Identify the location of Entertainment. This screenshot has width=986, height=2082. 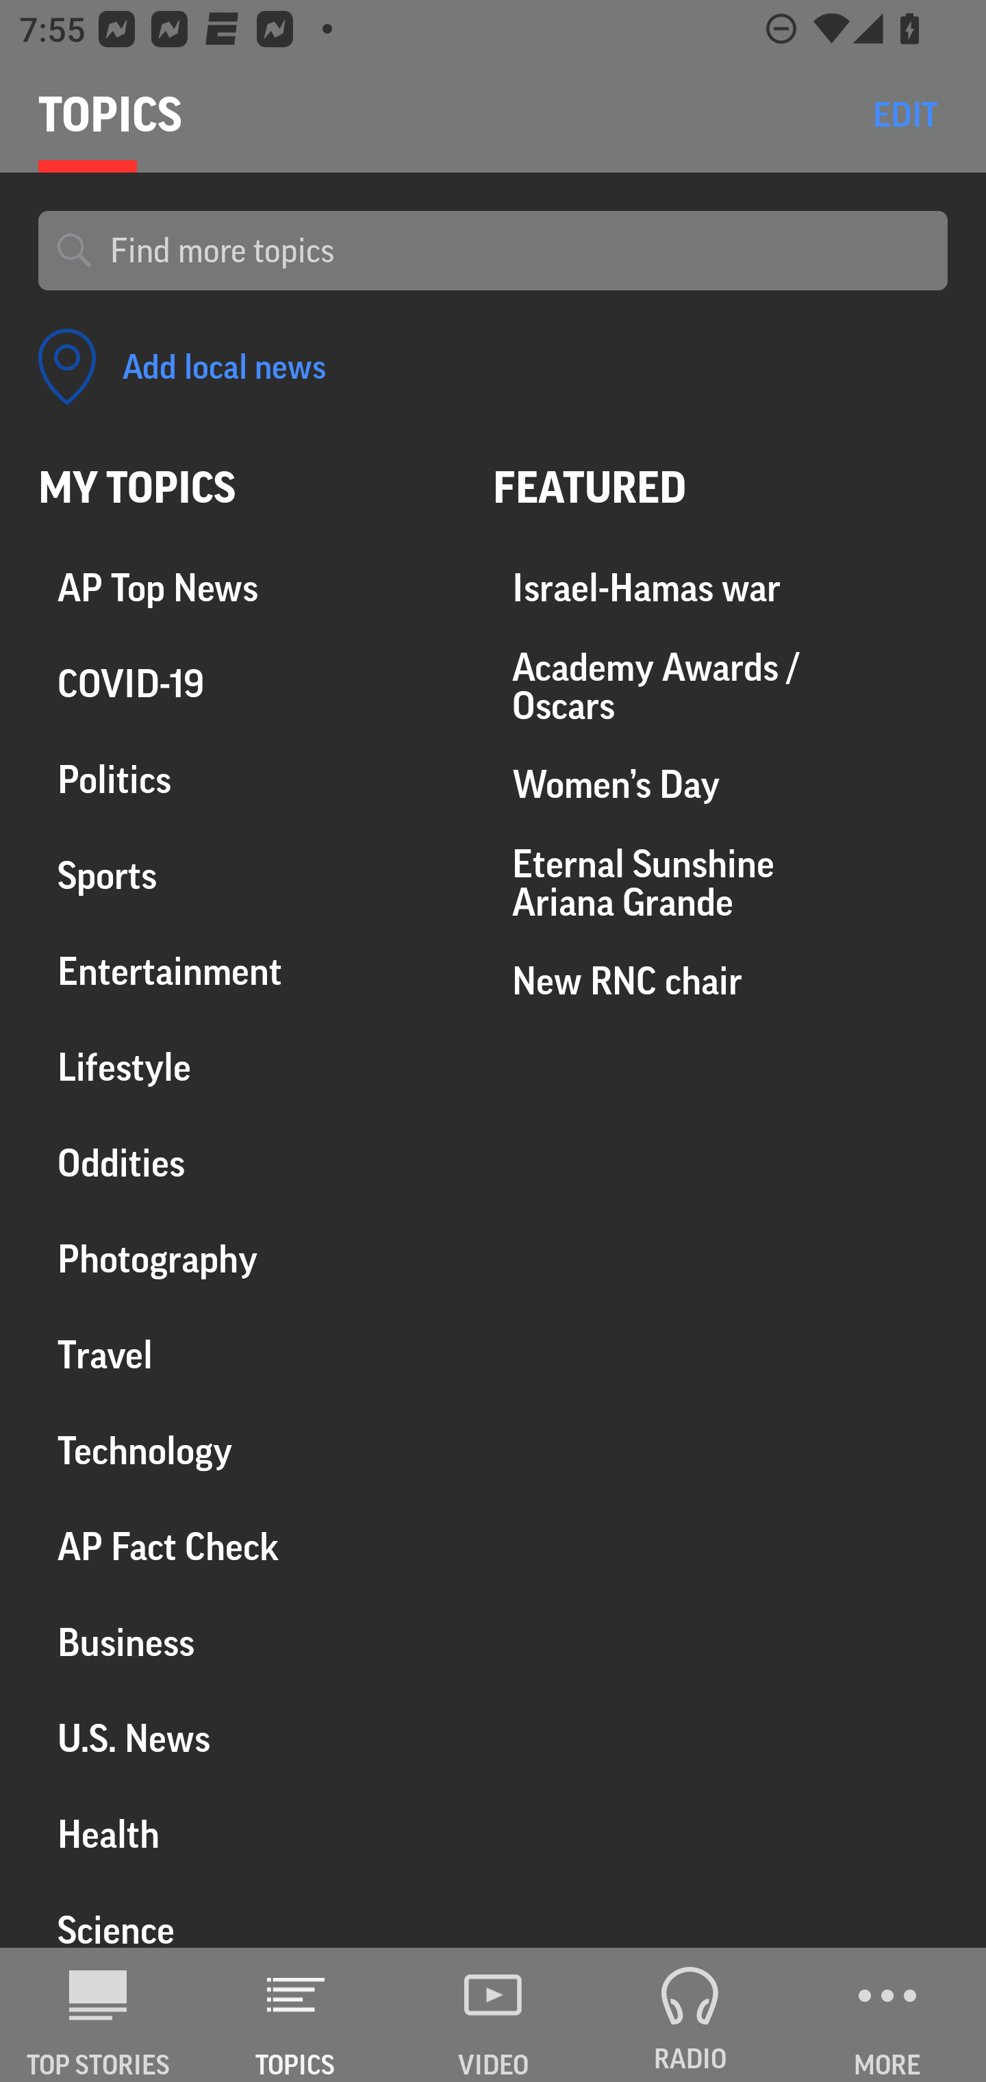
(246, 972).